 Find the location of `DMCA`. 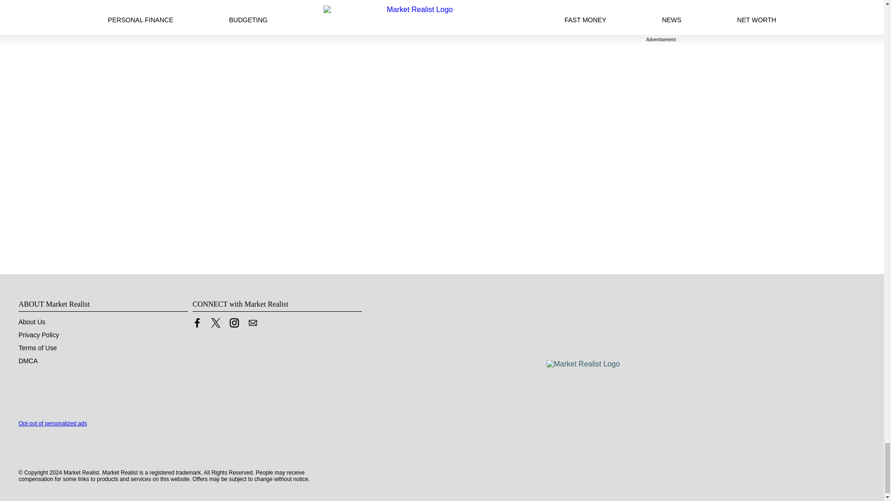

DMCA is located at coordinates (28, 361).